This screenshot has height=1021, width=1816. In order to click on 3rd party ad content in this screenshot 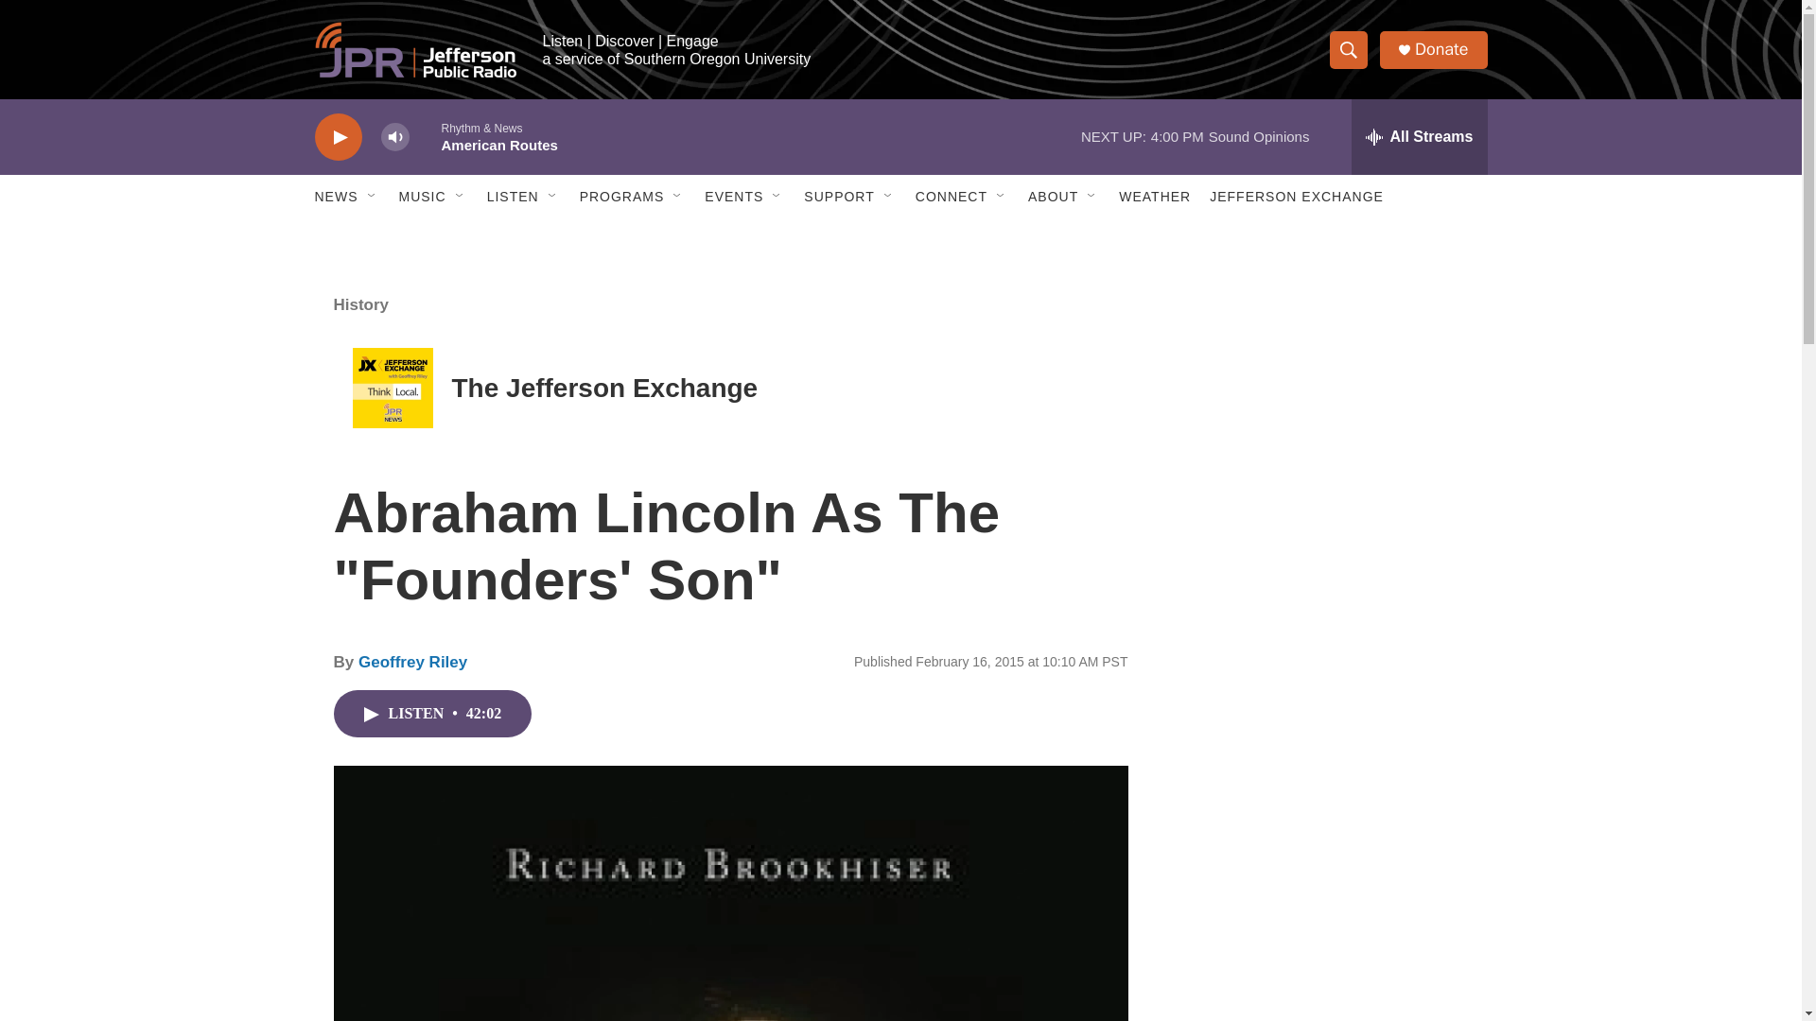, I will do `click(1325, 669)`.